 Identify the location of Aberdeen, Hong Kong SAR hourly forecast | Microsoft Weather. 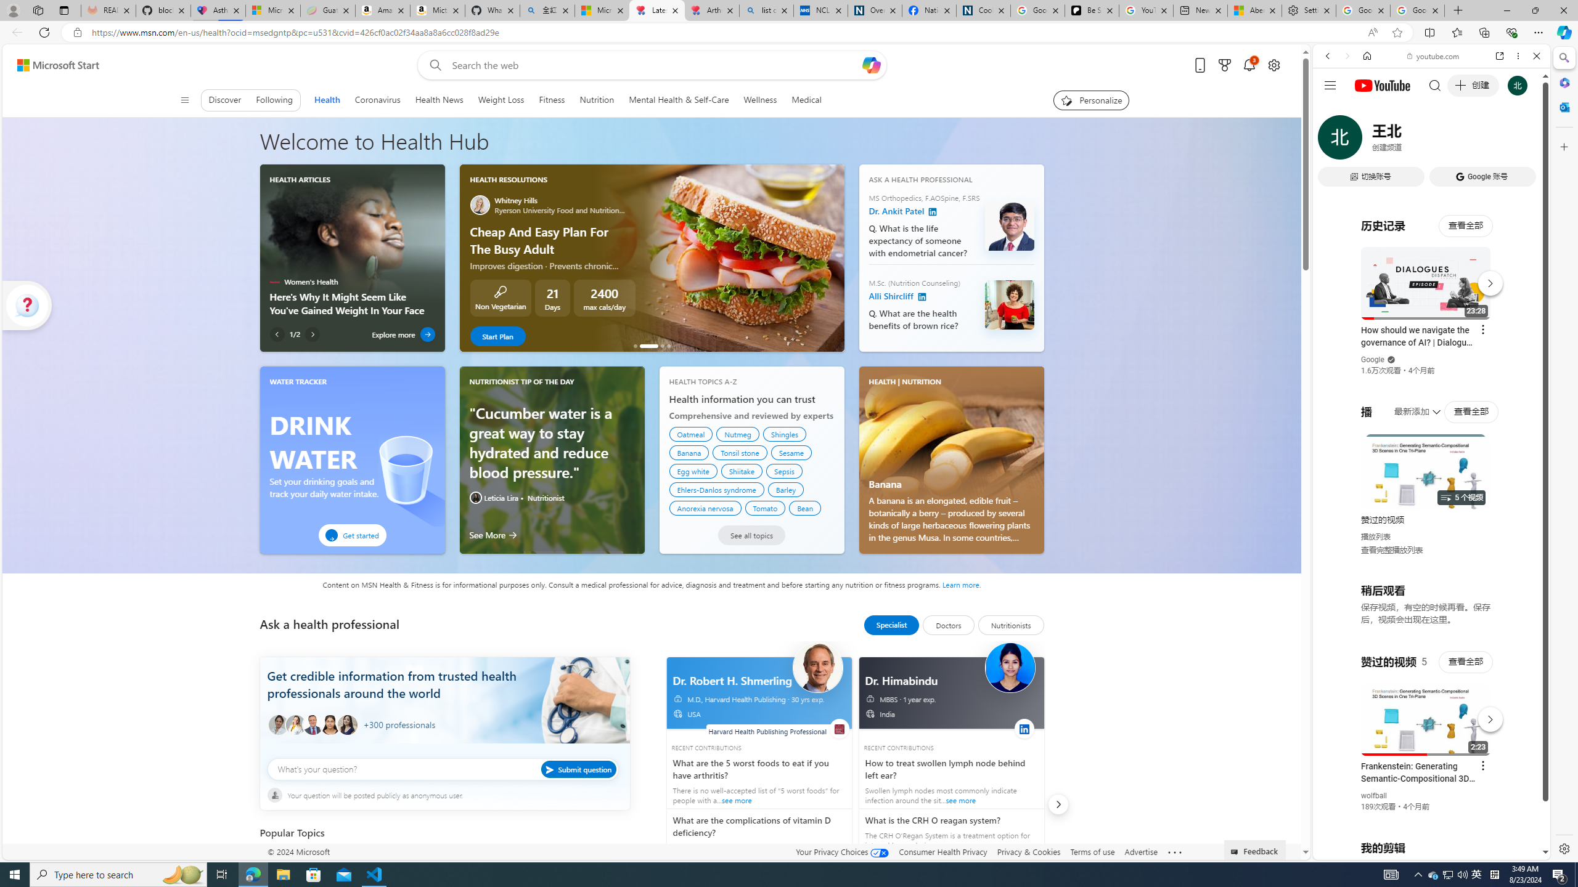
(1255, 10).